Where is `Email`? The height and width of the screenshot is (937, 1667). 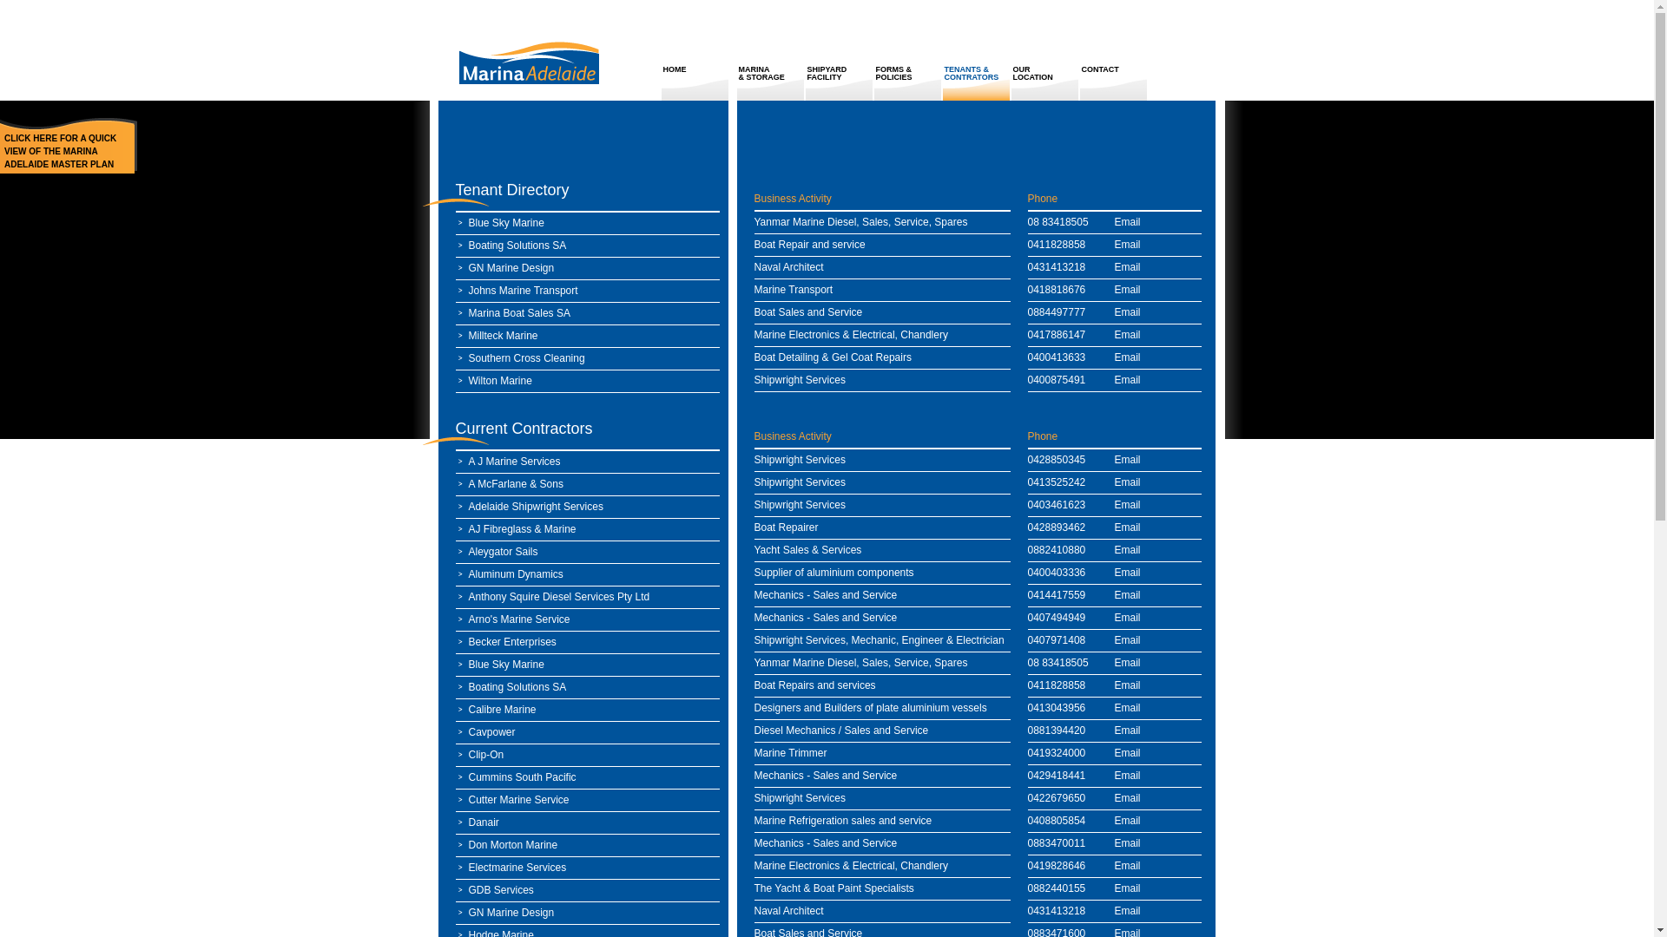
Email is located at coordinates (1128, 685).